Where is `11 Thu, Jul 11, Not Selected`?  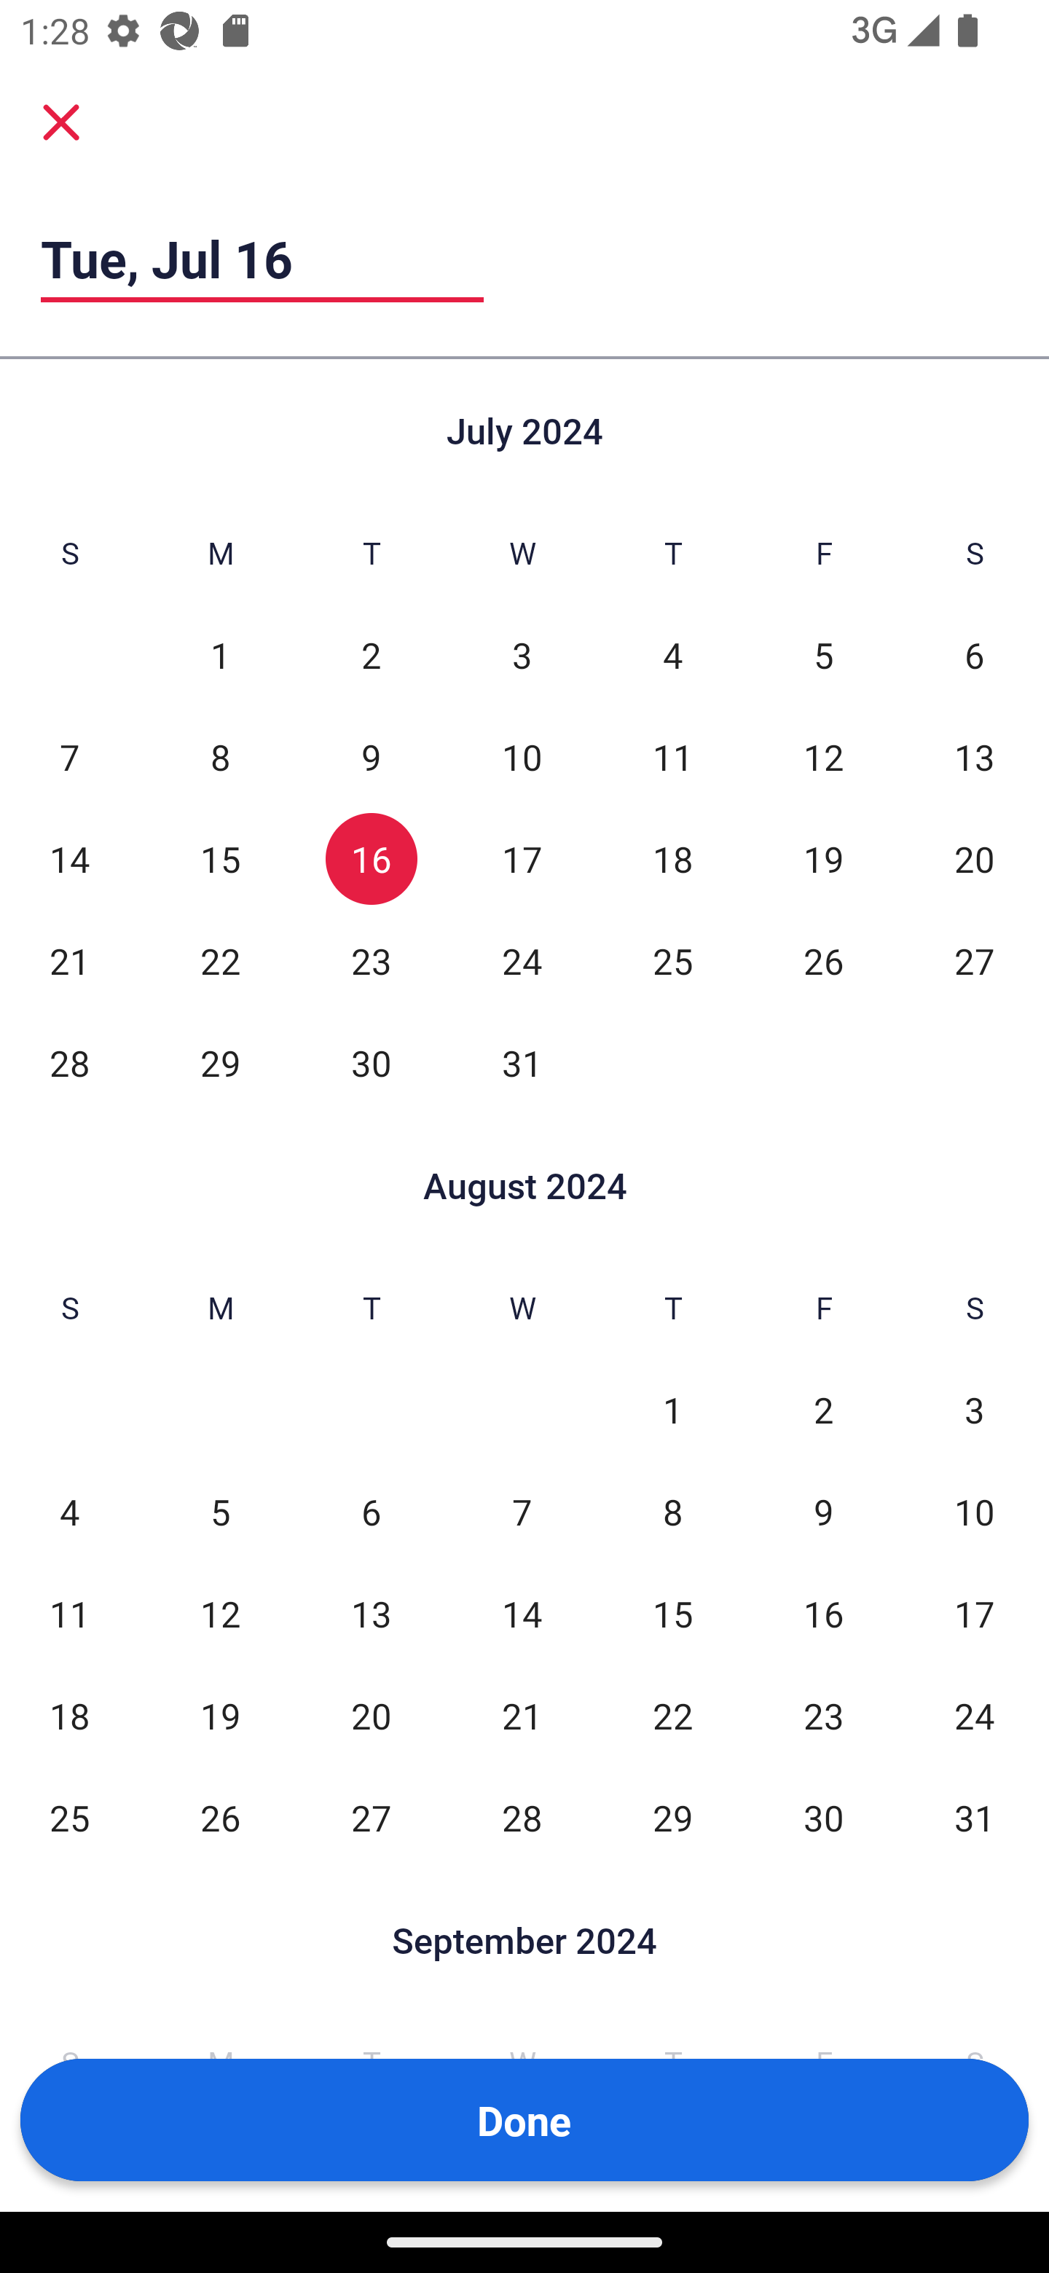
11 Thu, Jul 11, Not Selected is located at coordinates (672, 756).